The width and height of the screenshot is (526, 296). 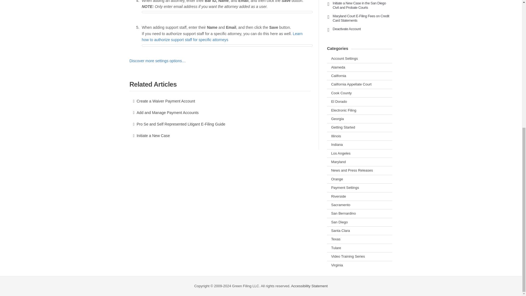 I want to click on Initiate a New Case, so click(x=220, y=136).